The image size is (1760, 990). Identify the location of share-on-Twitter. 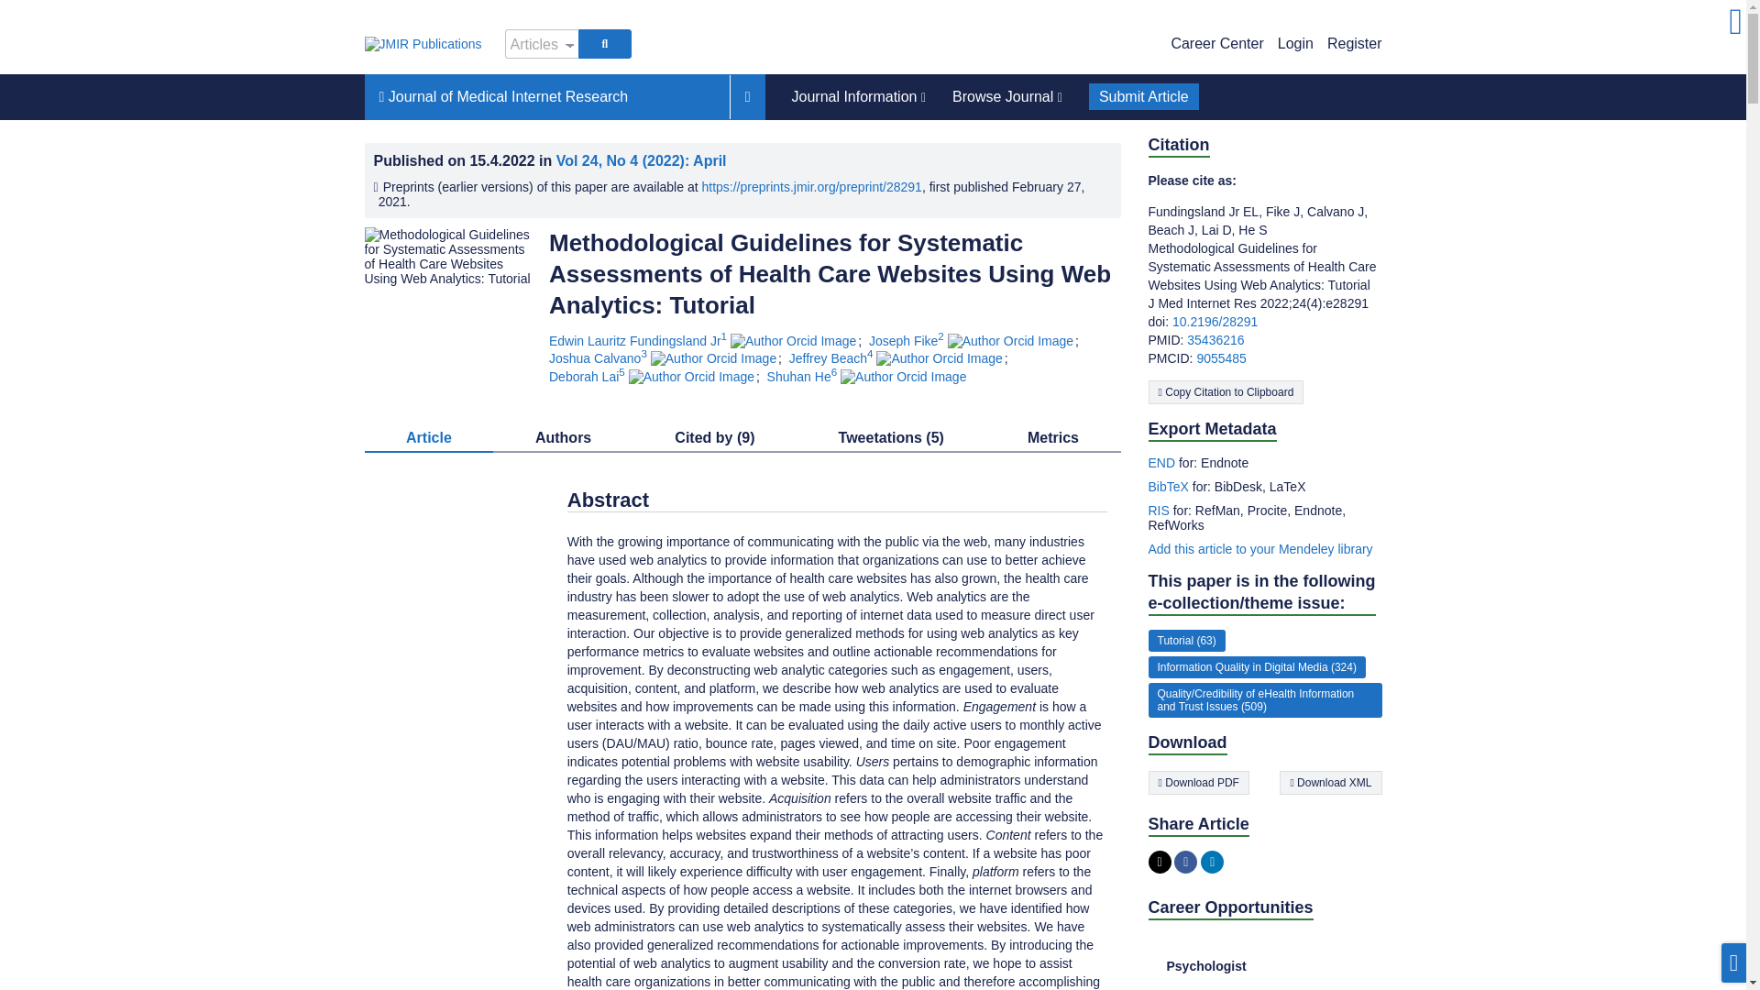
(1159, 862).